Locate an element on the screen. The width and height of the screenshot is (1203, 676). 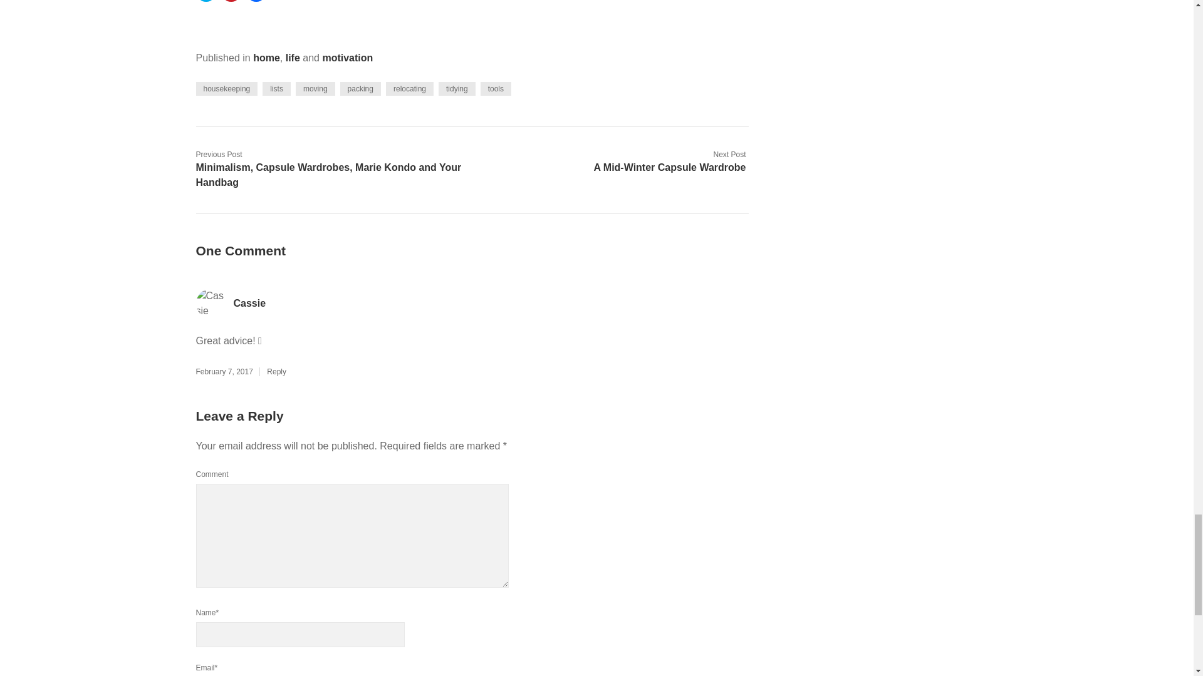
View all posts tagged housekeeping is located at coordinates (226, 89).